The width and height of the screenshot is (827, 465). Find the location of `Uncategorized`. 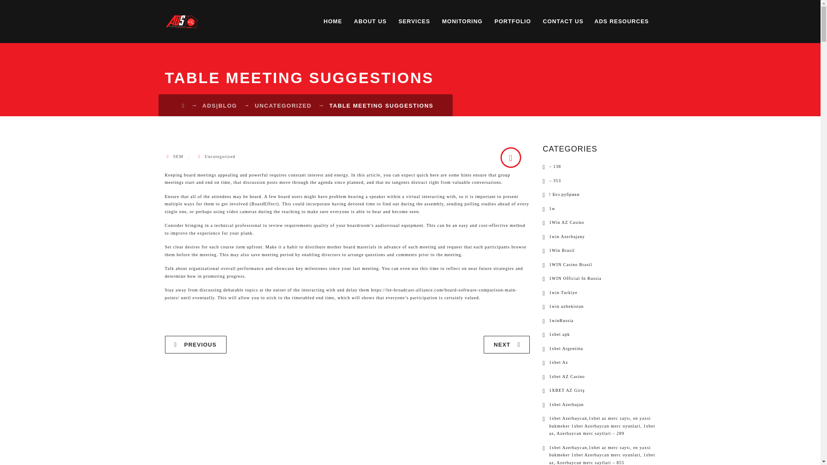

Uncategorized is located at coordinates (220, 156).